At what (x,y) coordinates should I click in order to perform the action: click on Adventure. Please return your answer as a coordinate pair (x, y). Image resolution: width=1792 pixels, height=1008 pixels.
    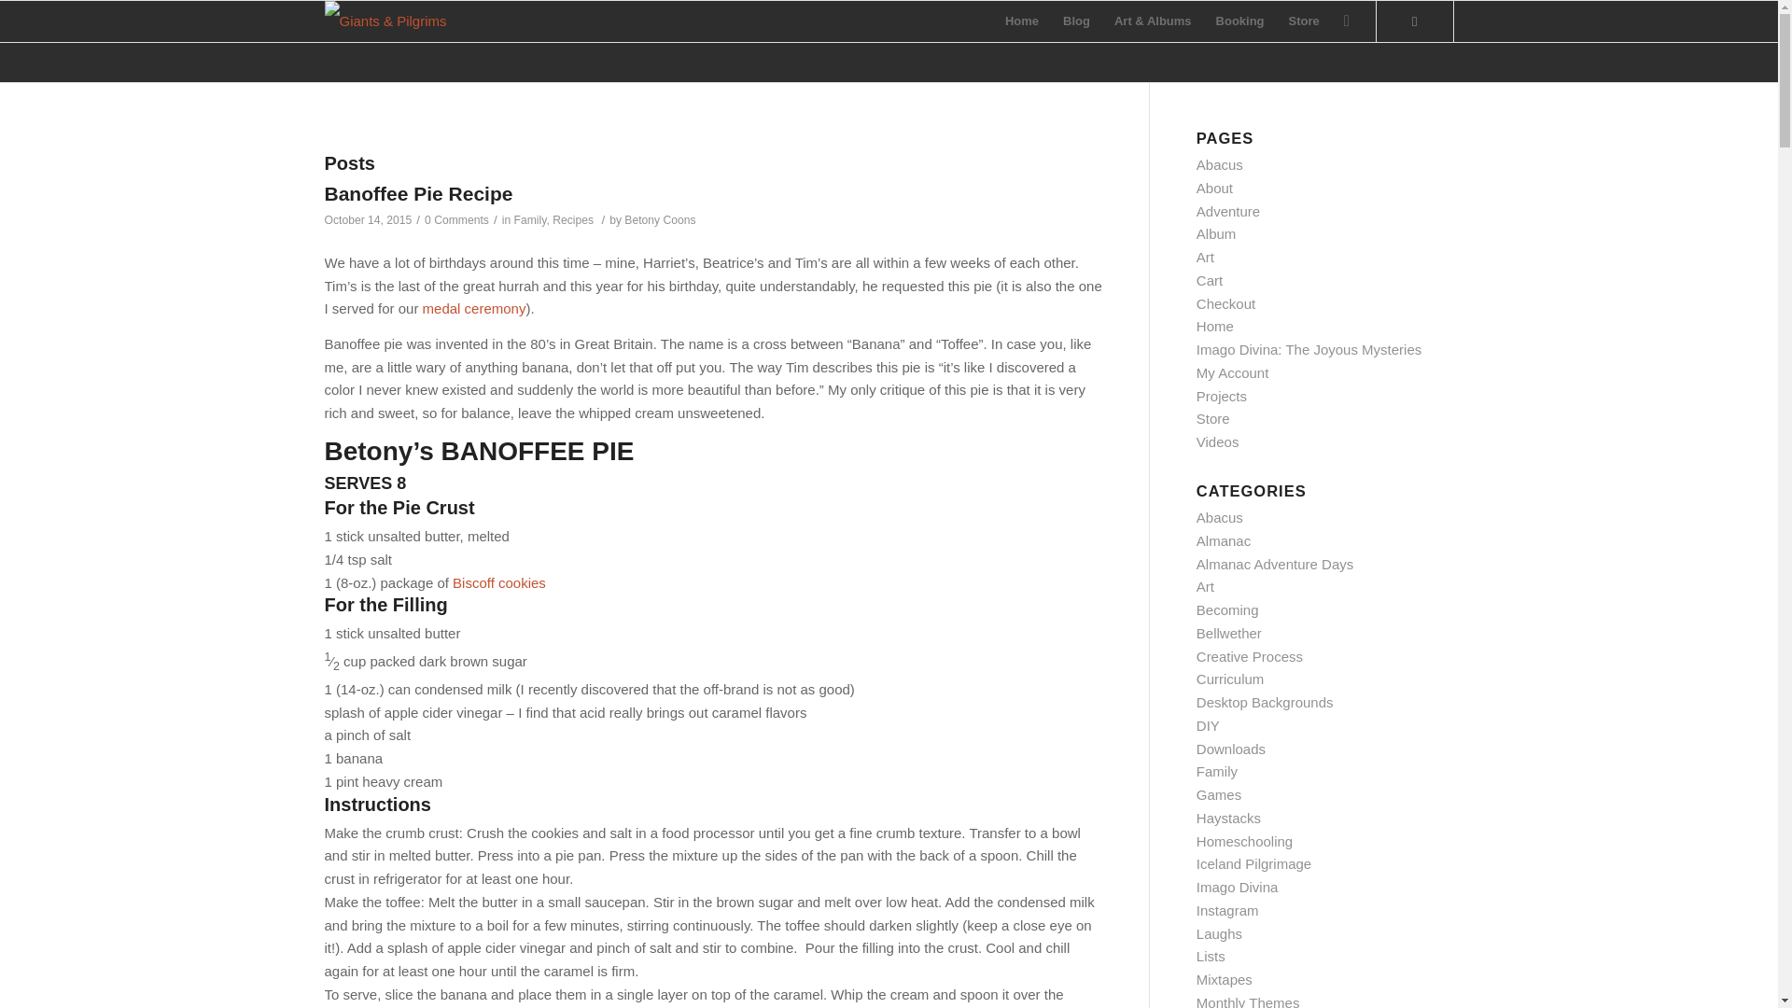
    Looking at the image, I should click on (1228, 211).